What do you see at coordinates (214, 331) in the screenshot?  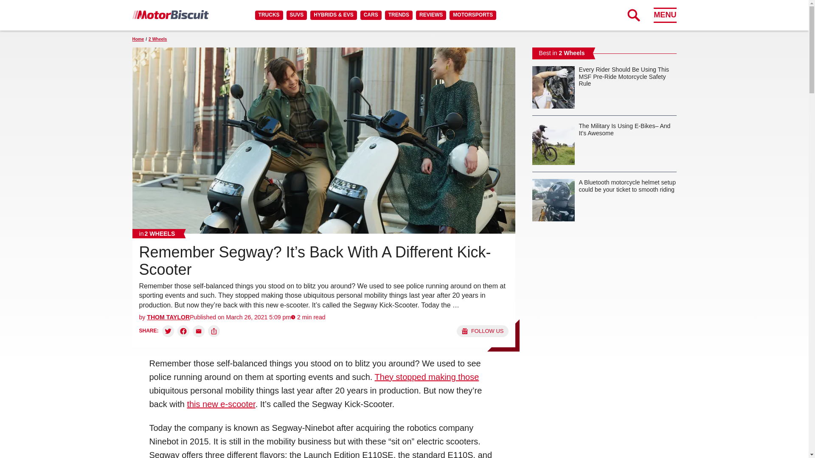 I see `Copy link and share: ` at bounding box center [214, 331].